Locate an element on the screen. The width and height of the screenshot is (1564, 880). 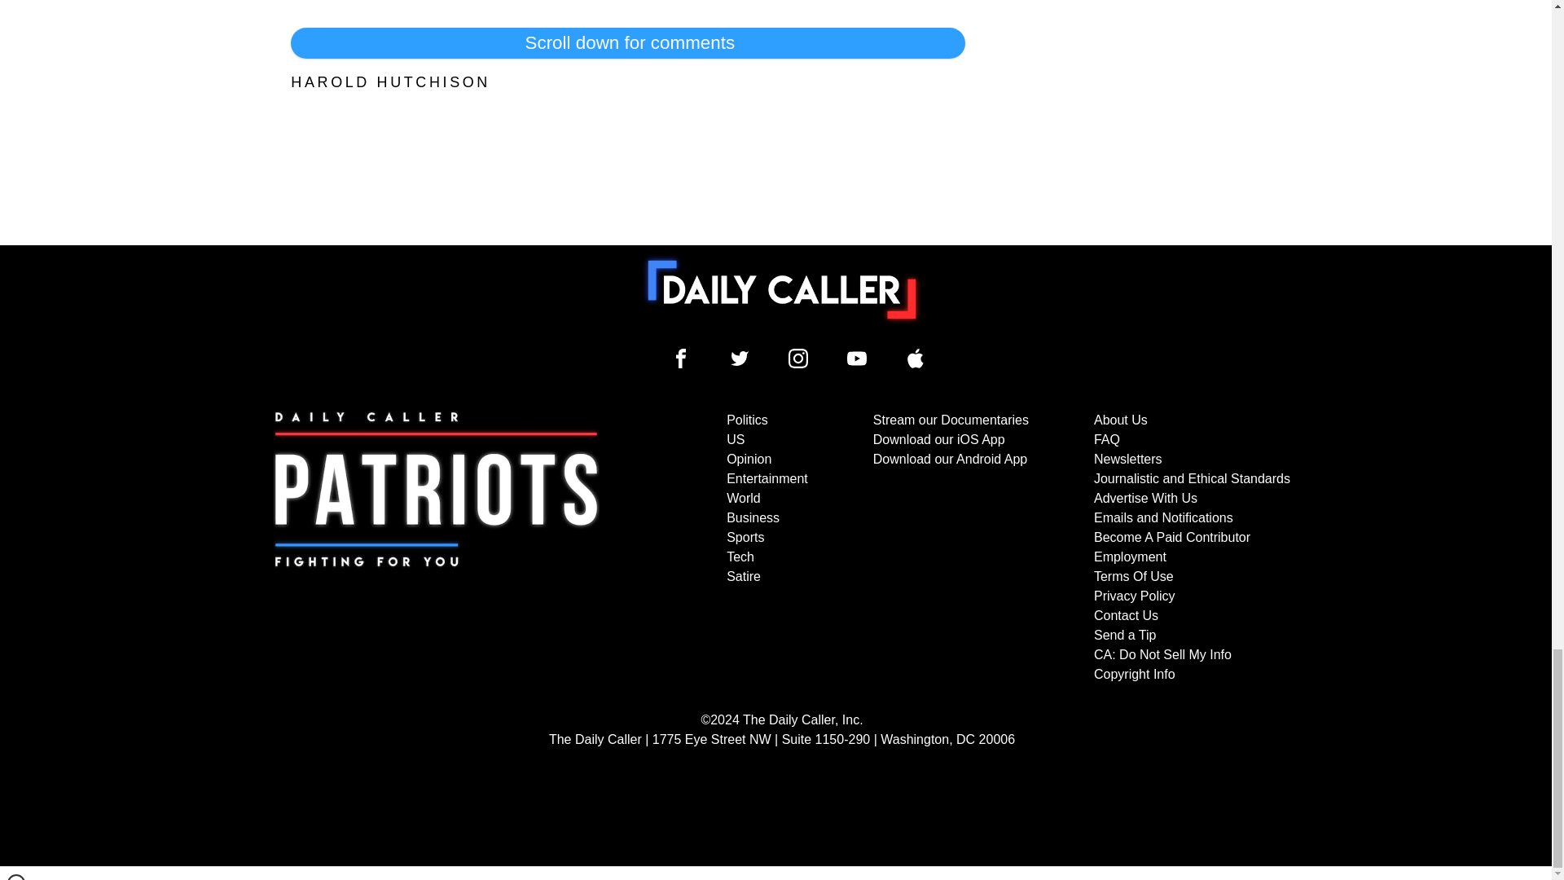
To home page is located at coordinates (782, 289).